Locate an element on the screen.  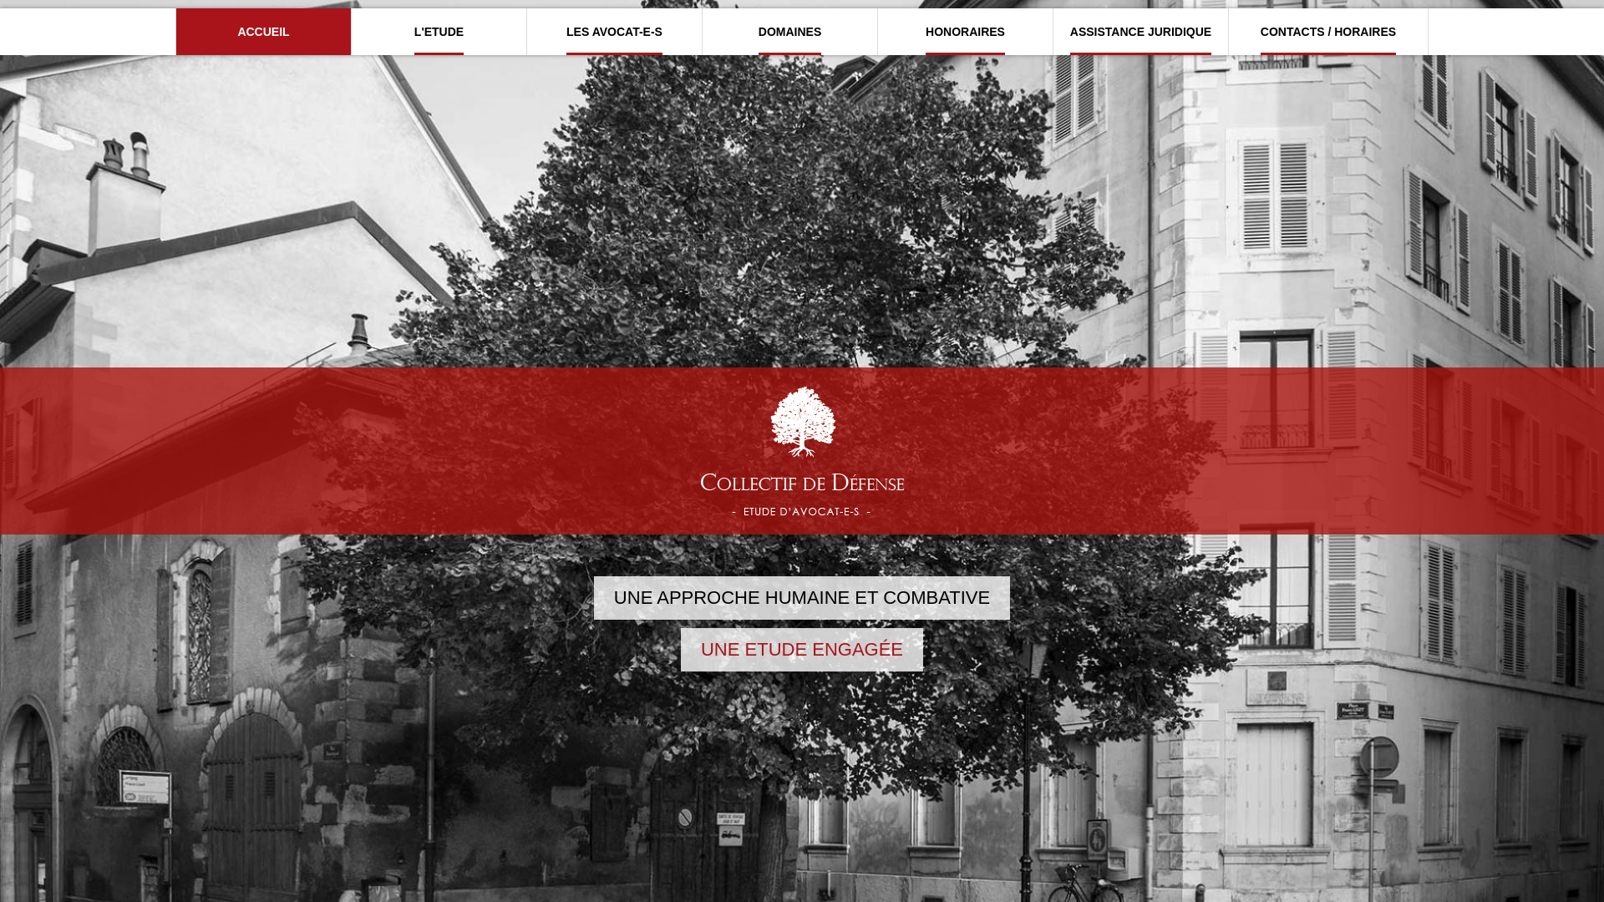
LES AVOCAT-E-S is located at coordinates (614, 42).